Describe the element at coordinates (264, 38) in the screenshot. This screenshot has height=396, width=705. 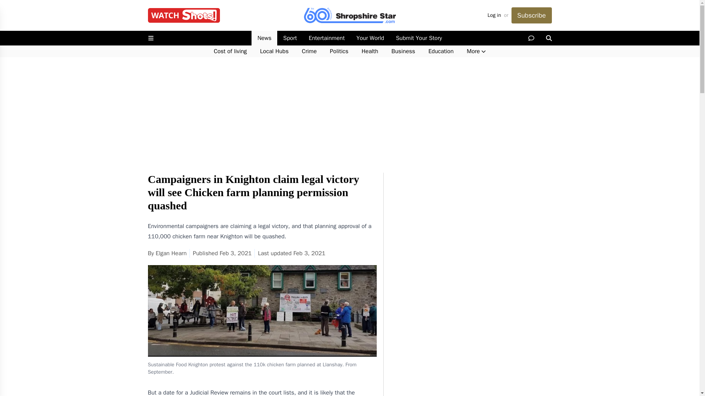
I see `News` at that location.